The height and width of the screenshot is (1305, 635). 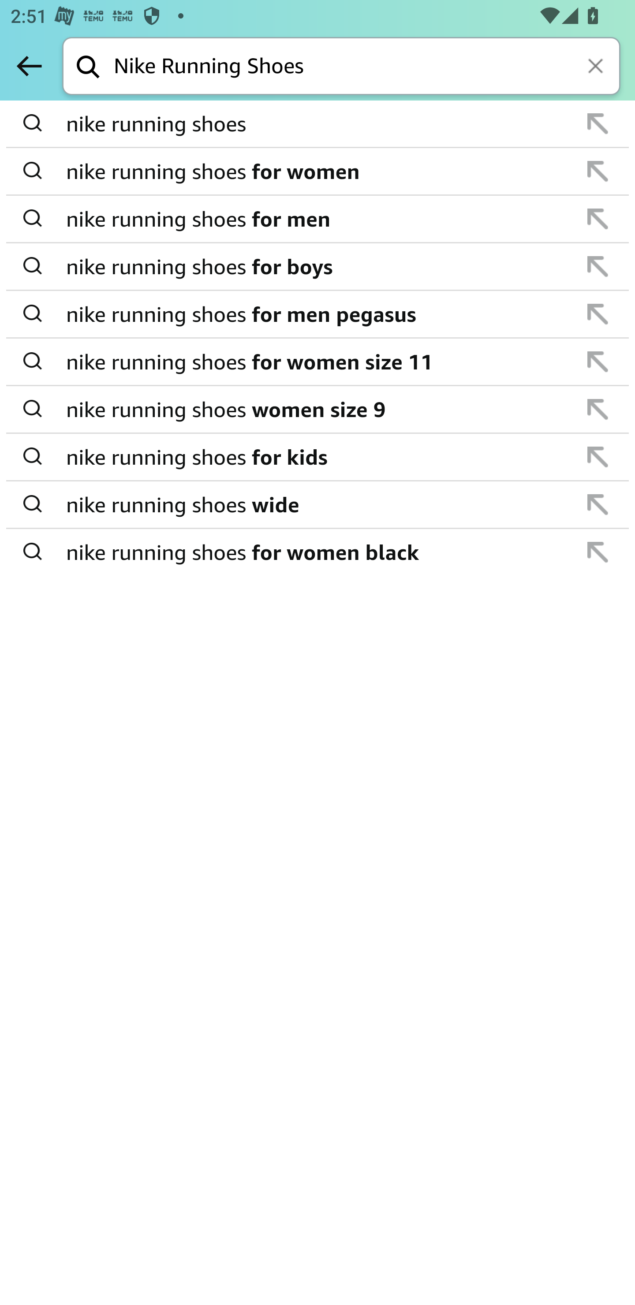 What do you see at coordinates (318, 314) in the screenshot?
I see `nike running shoes for men pegasus` at bounding box center [318, 314].